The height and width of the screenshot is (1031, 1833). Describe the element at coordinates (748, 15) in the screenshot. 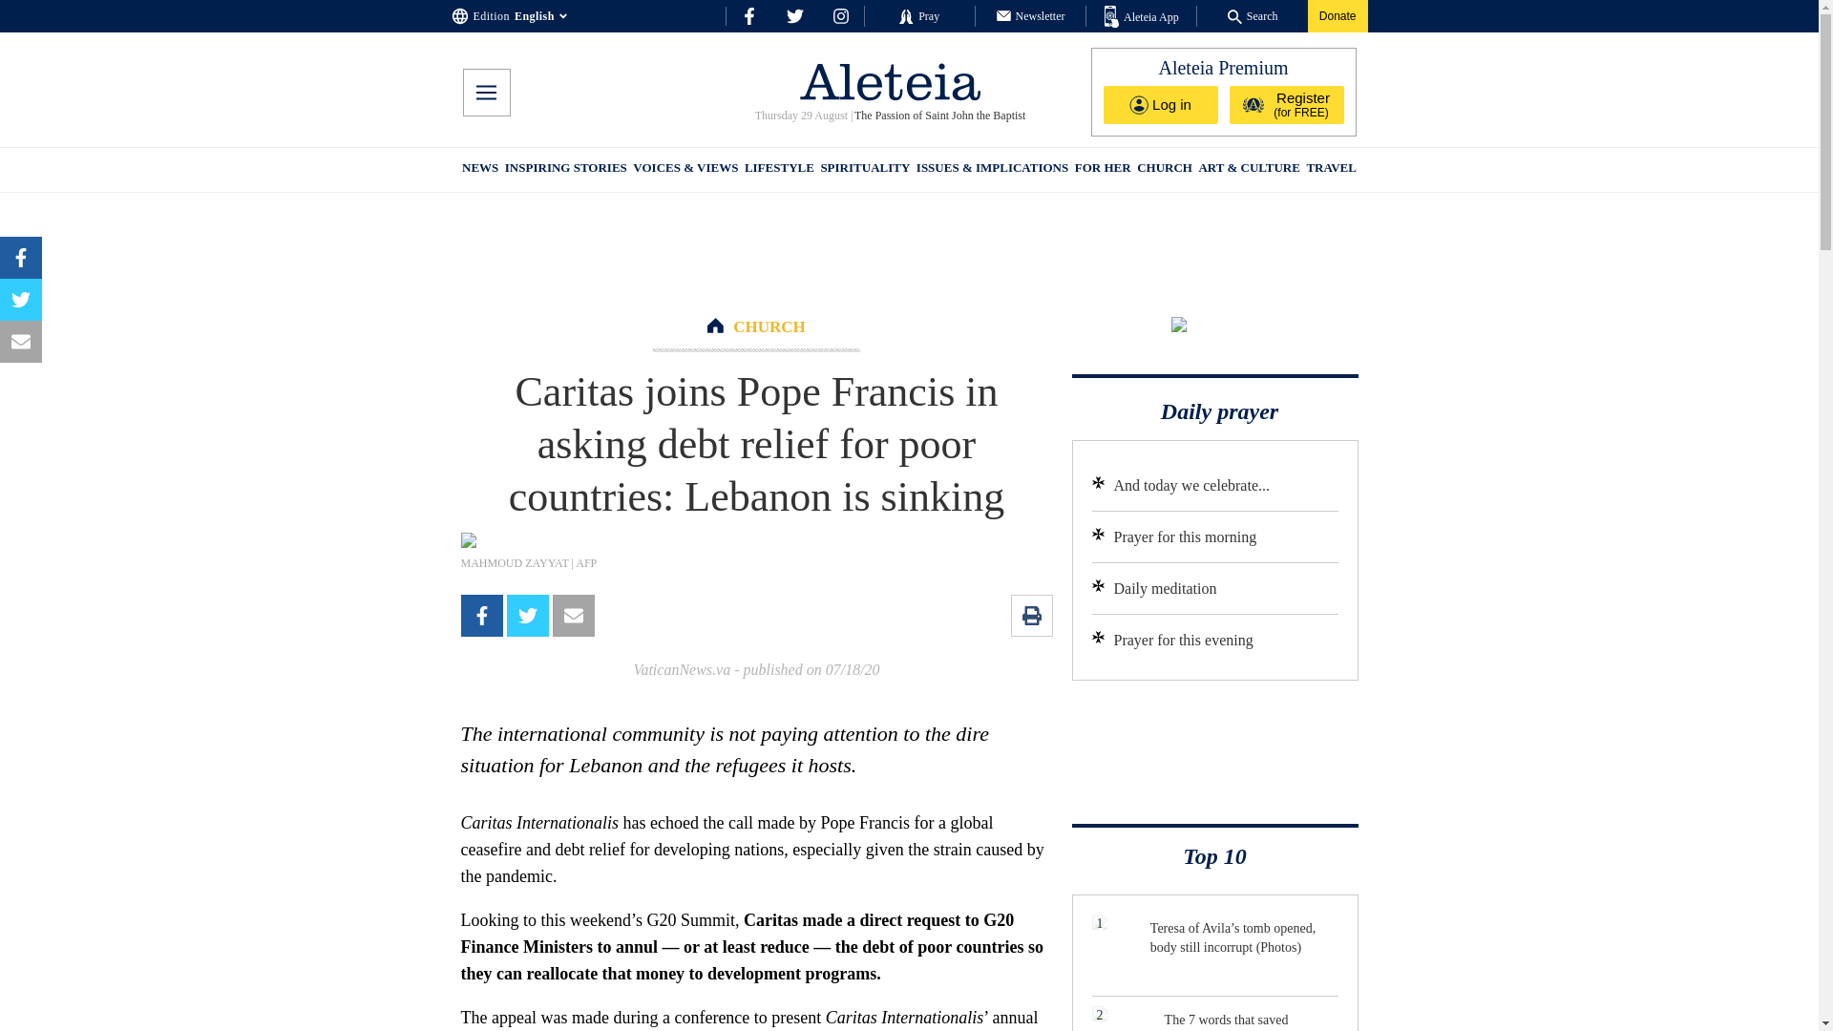

I see `social-fb-top-row` at that location.